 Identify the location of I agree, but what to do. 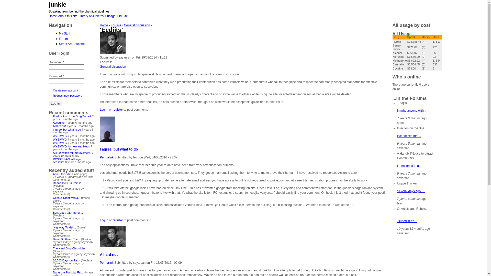
(119, 149).